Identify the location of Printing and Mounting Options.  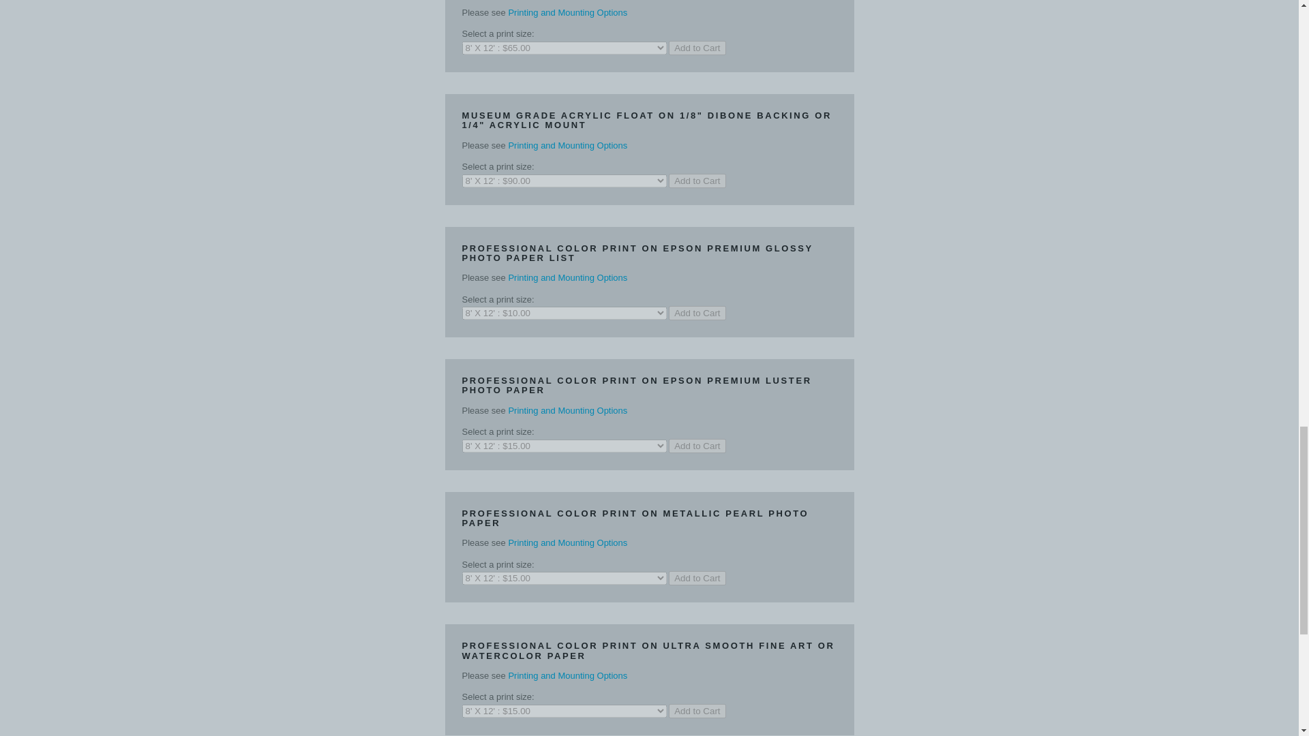
(567, 542).